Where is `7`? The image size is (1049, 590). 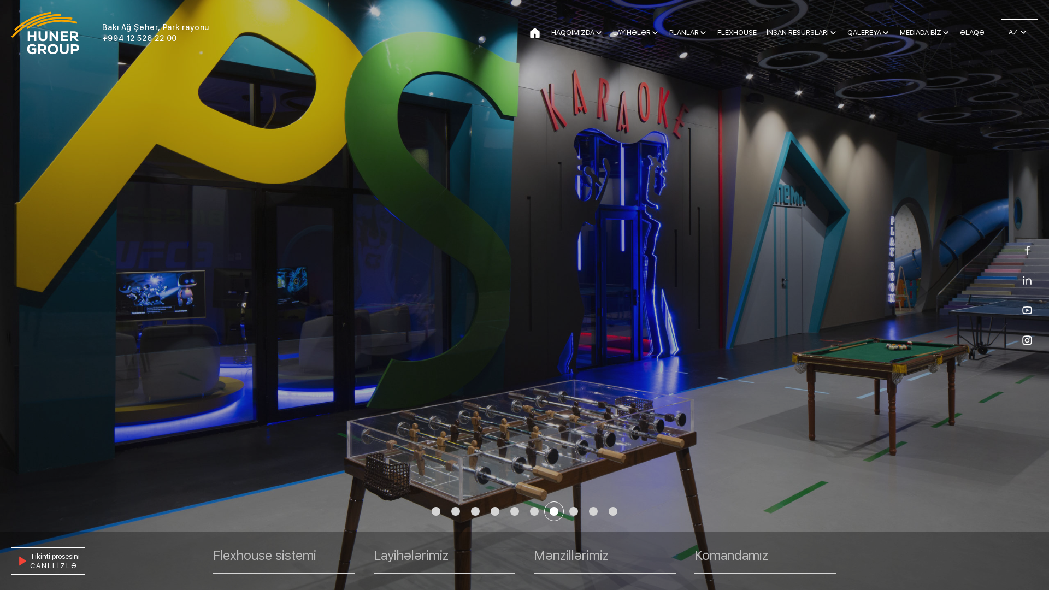
7 is located at coordinates (554, 511).